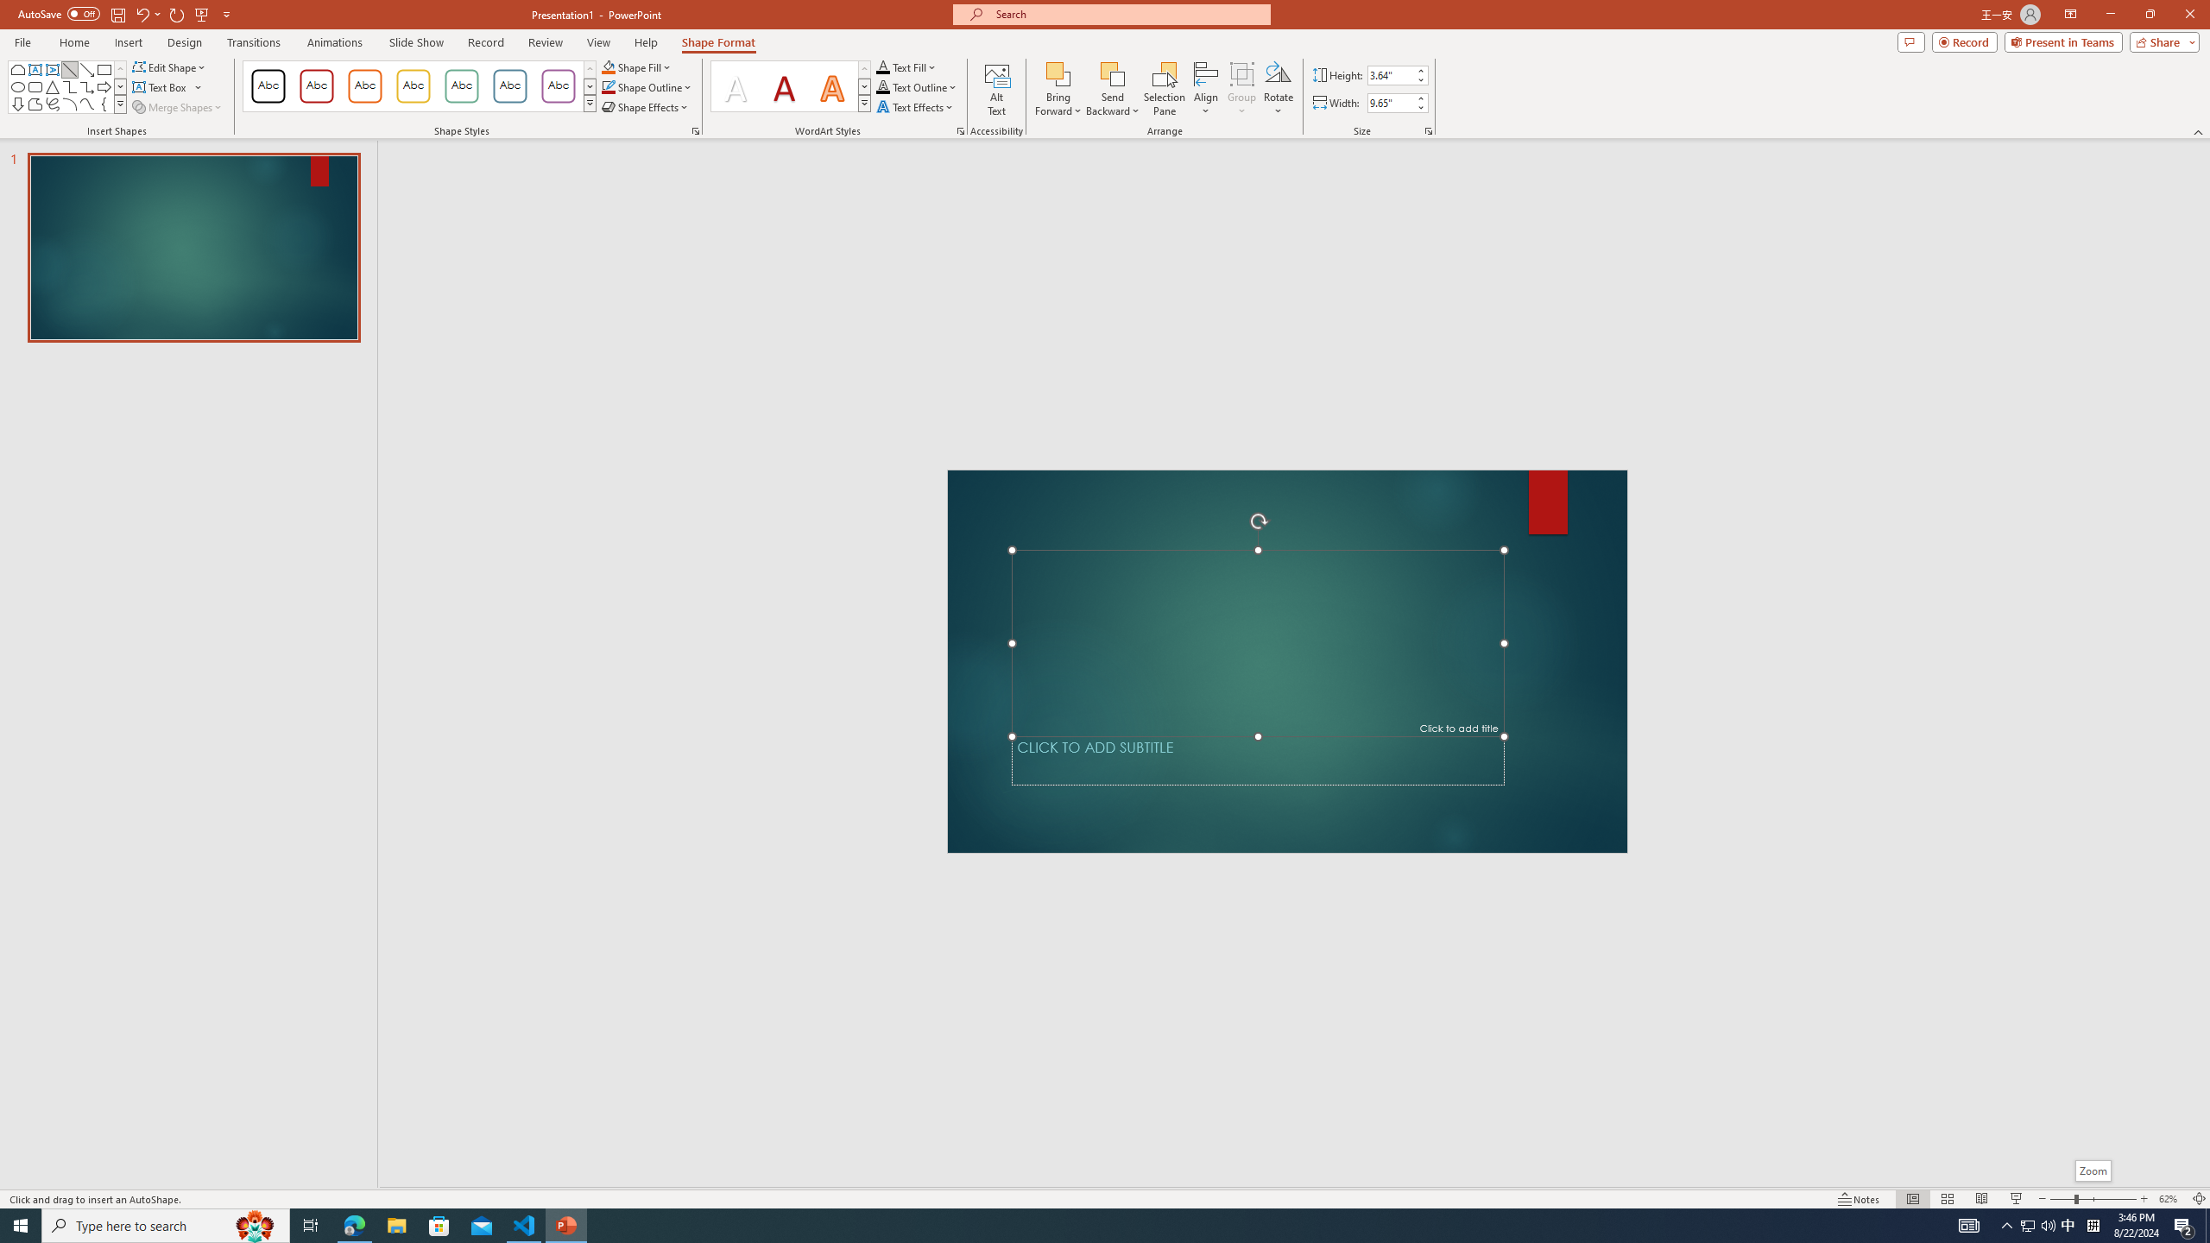  I want to click on Rotate, so click(1278, 89).